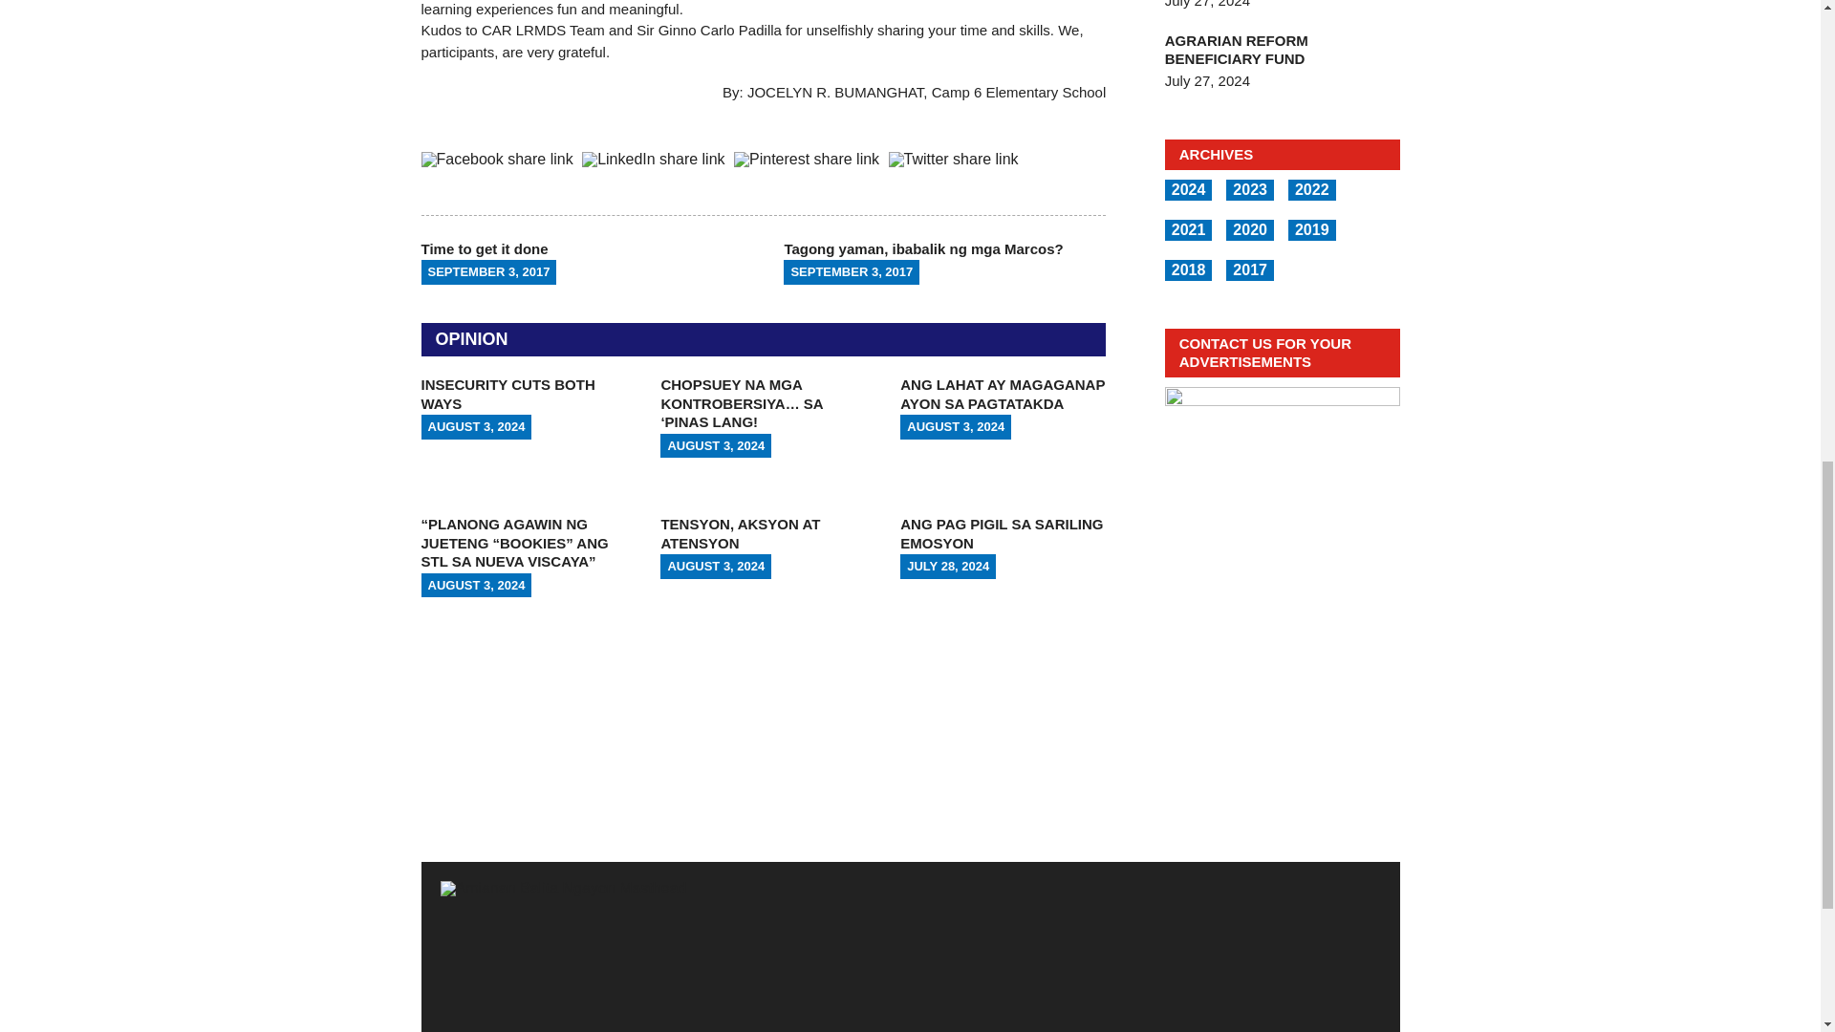  Describe the element at coordinates (1002, 394) in the screenshot. I see `ANG LAHAT AY MAGAGANAP AYON SA PAGTATAKDA` at that location.